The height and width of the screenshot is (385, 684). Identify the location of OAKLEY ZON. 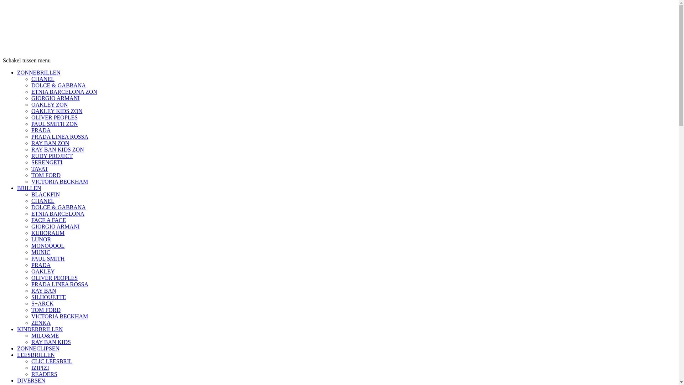
(50, 105).